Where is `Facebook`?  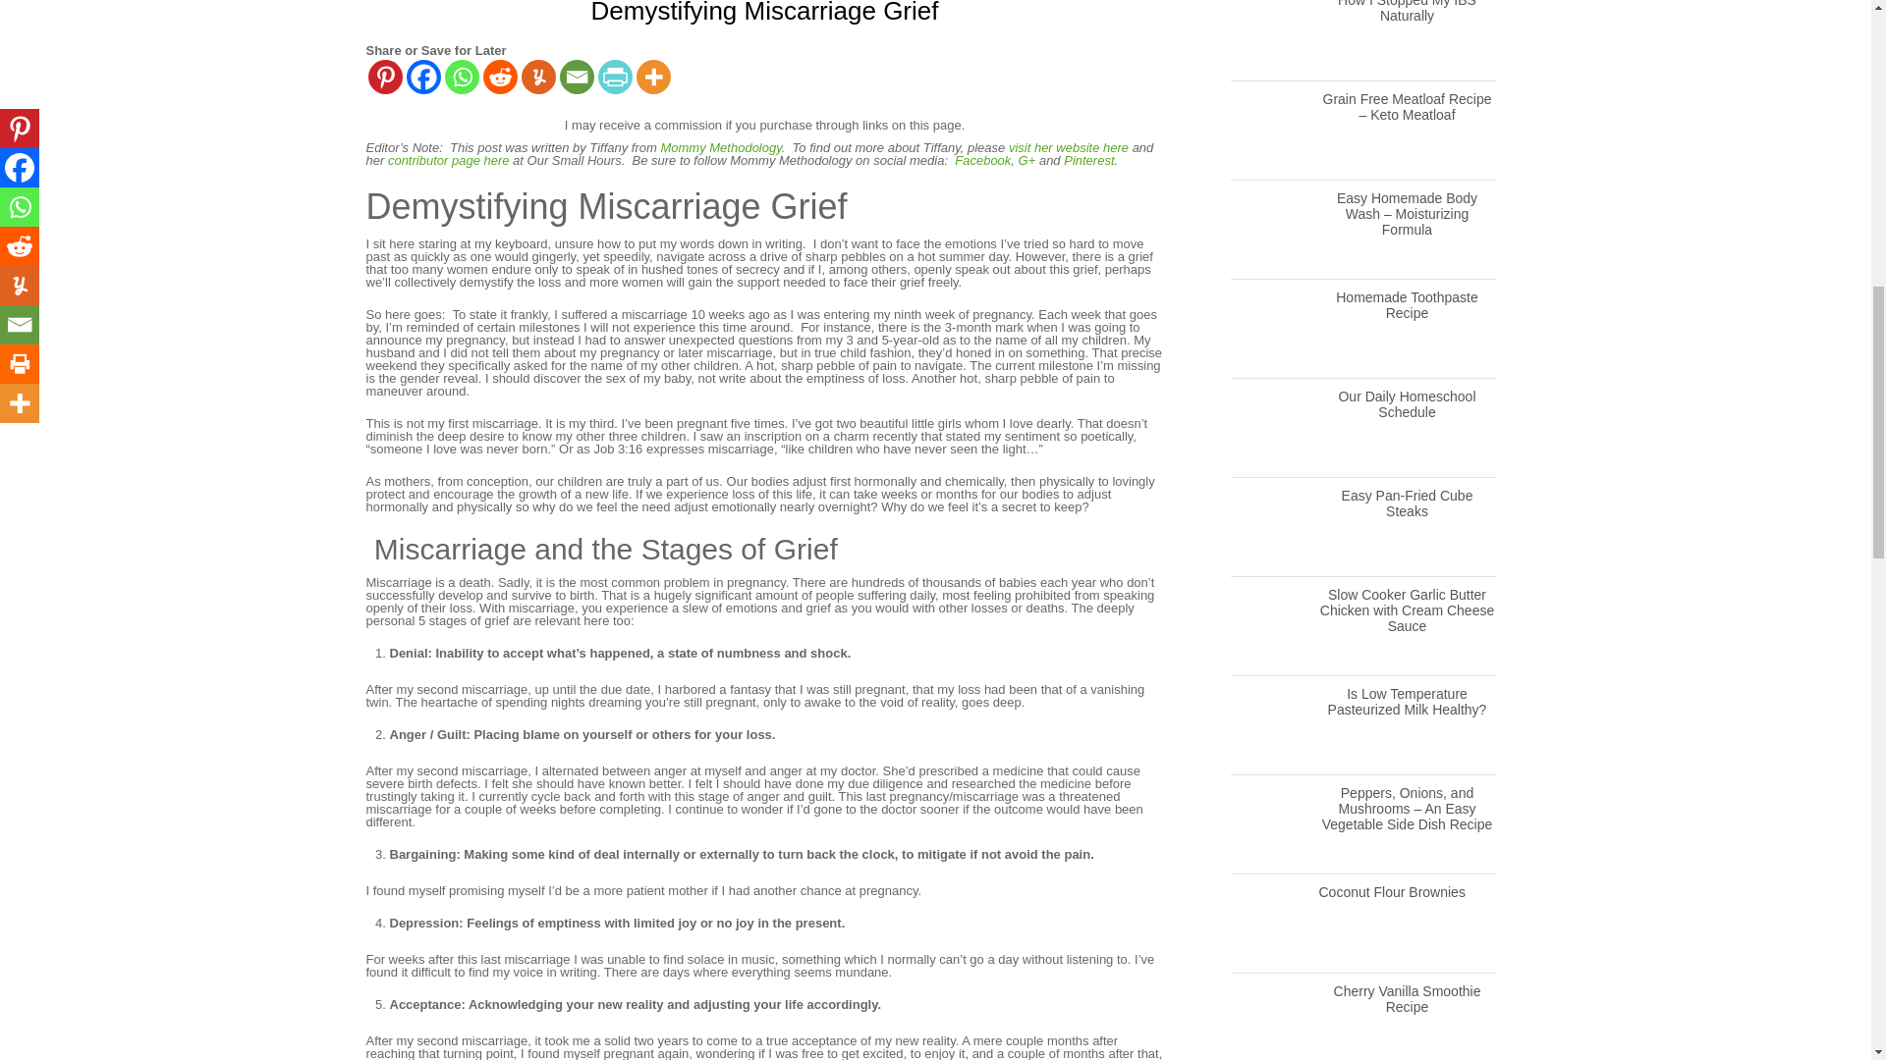 Facebook is located at coordinates (424, 77).